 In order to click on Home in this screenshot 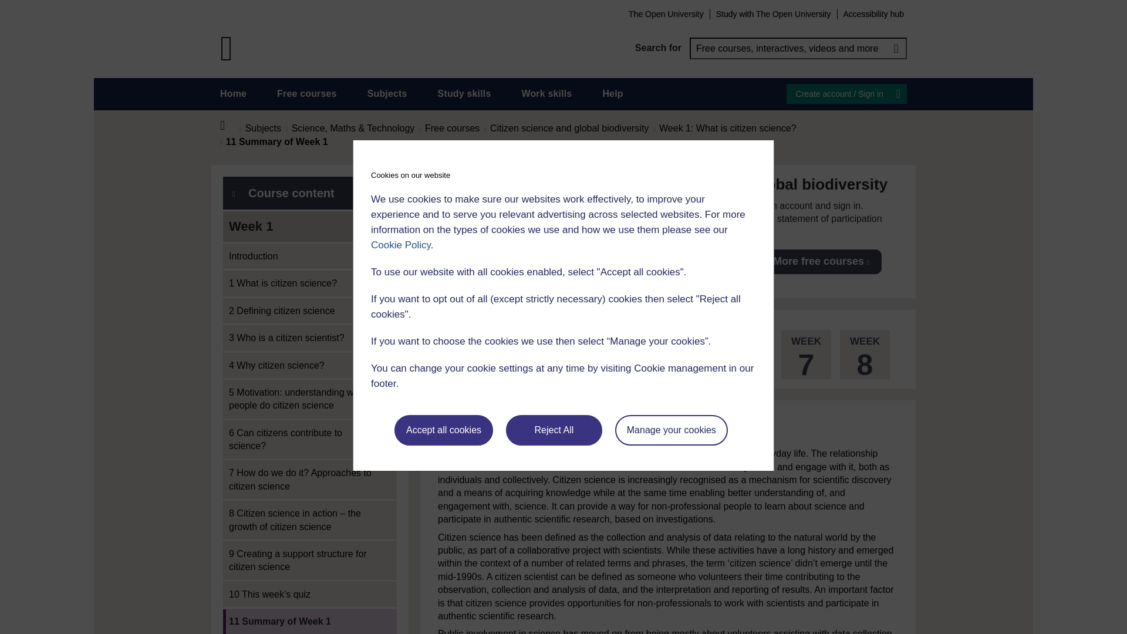, I will do `click(233, 94)`.